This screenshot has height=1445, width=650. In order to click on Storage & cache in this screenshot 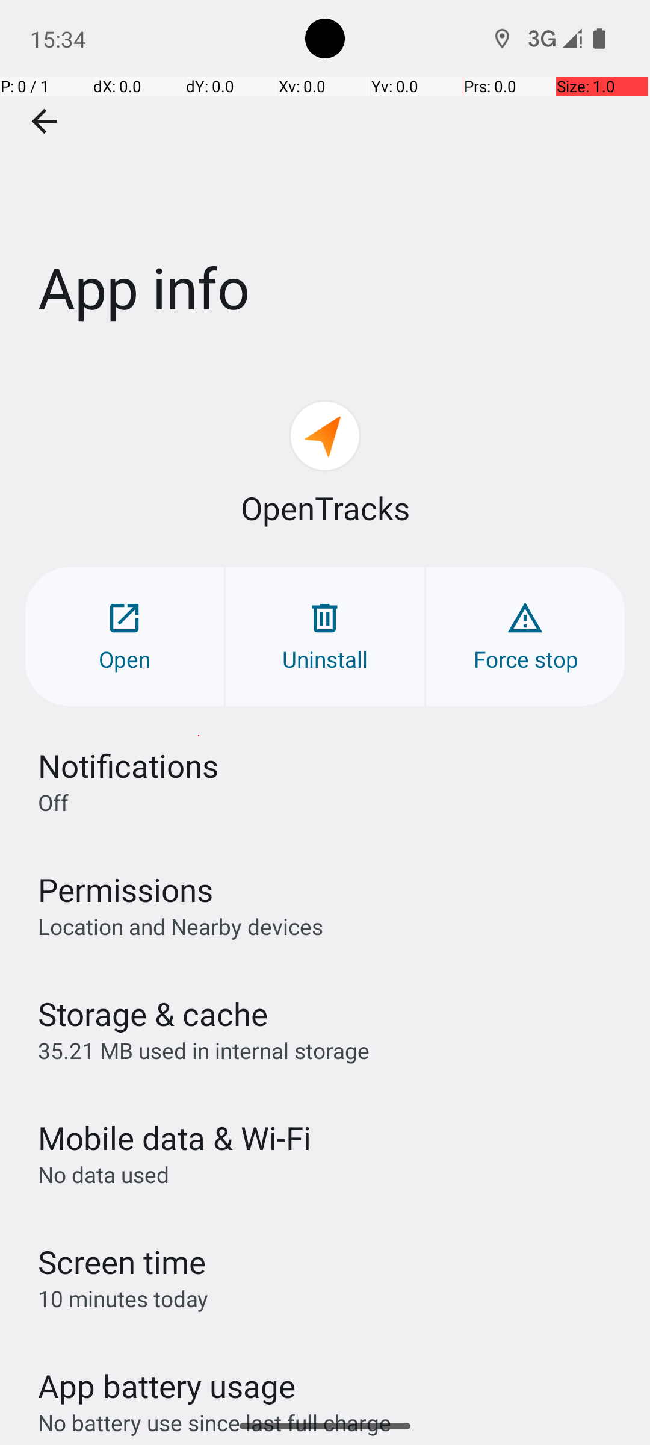, I will do `click(153, 1014)`.